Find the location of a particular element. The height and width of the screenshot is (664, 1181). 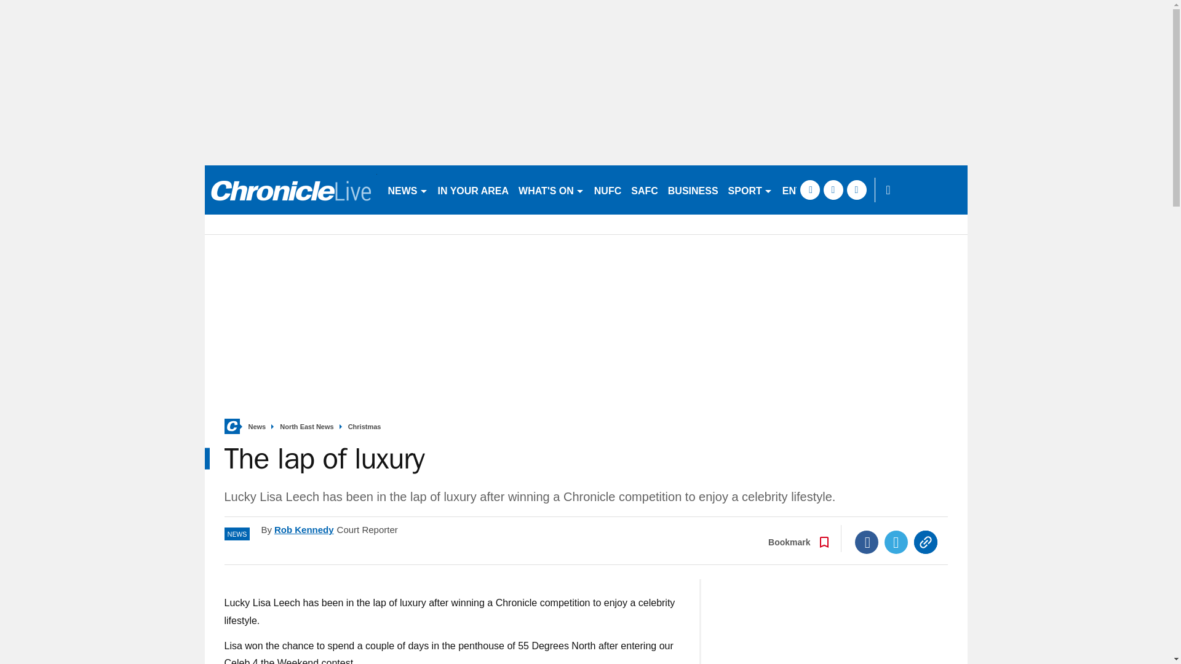

WHAT'S ON is located at coordinates (551, 189).